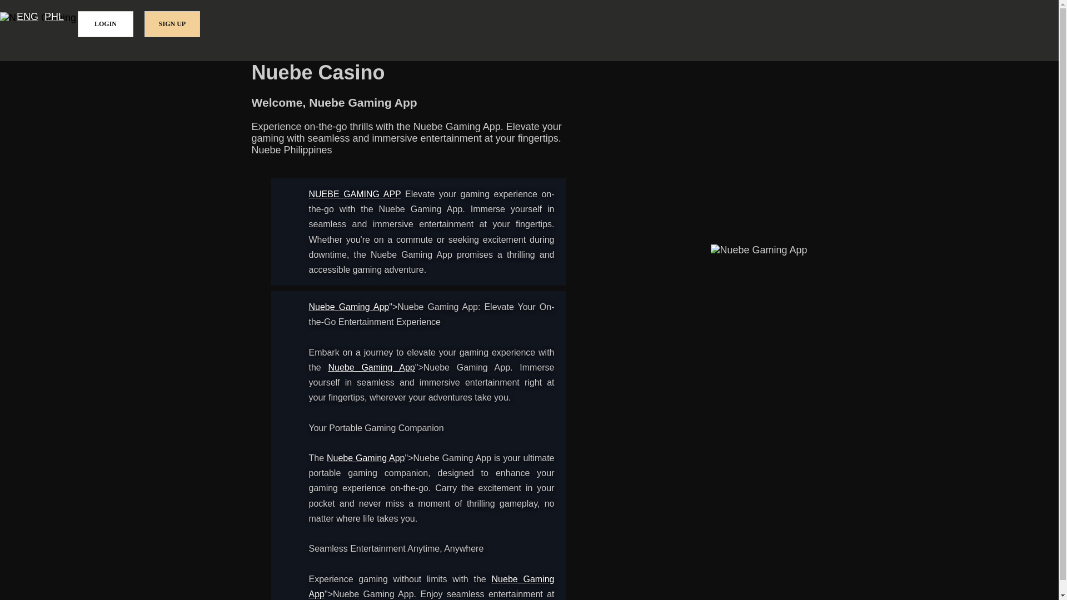 Image resolution: width=1067 pixels, height=600 pixels. What do you see at coordinates (28, 17) in the screenshot?
I see `ENG` at bounding box center [28, 17].